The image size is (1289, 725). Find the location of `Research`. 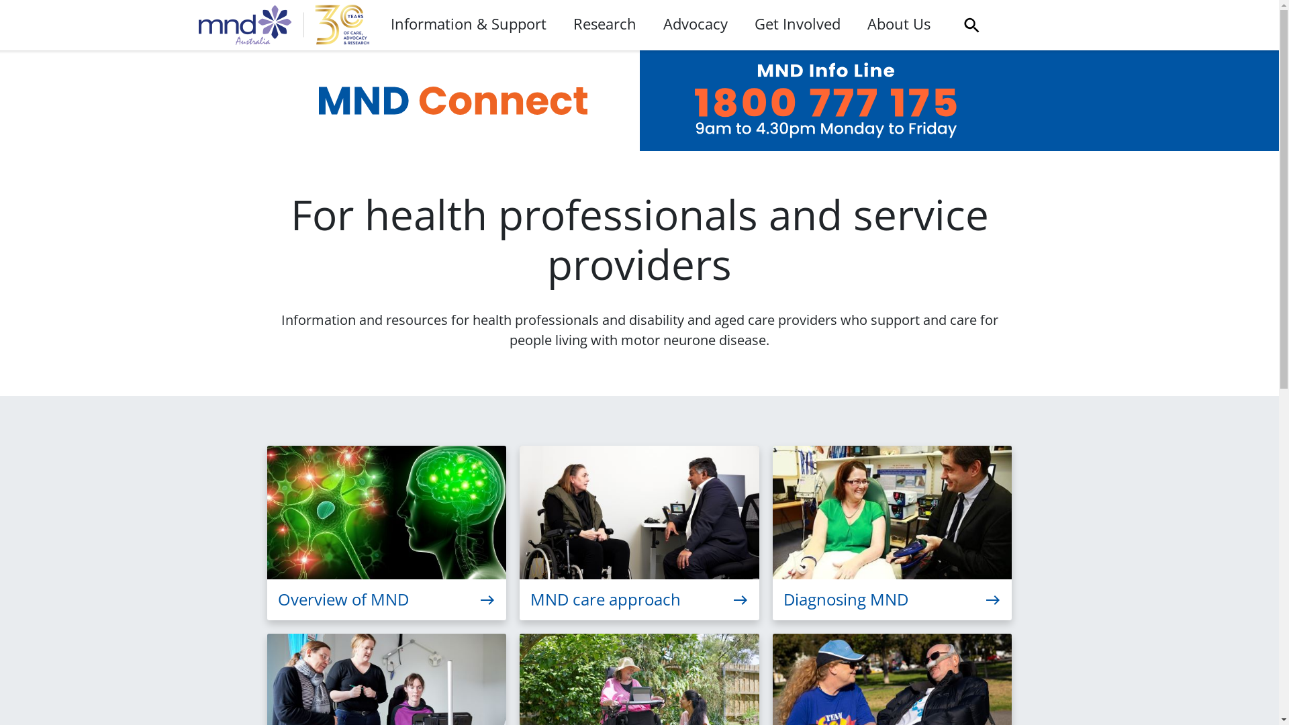

Research is located at coordinates (605, 25).